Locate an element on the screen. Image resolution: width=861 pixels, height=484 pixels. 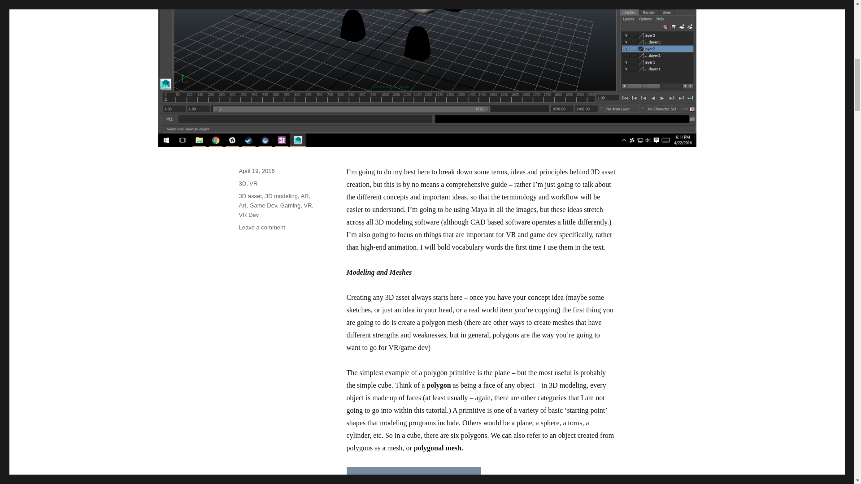
3D asset is located at coordinates (250, 195).